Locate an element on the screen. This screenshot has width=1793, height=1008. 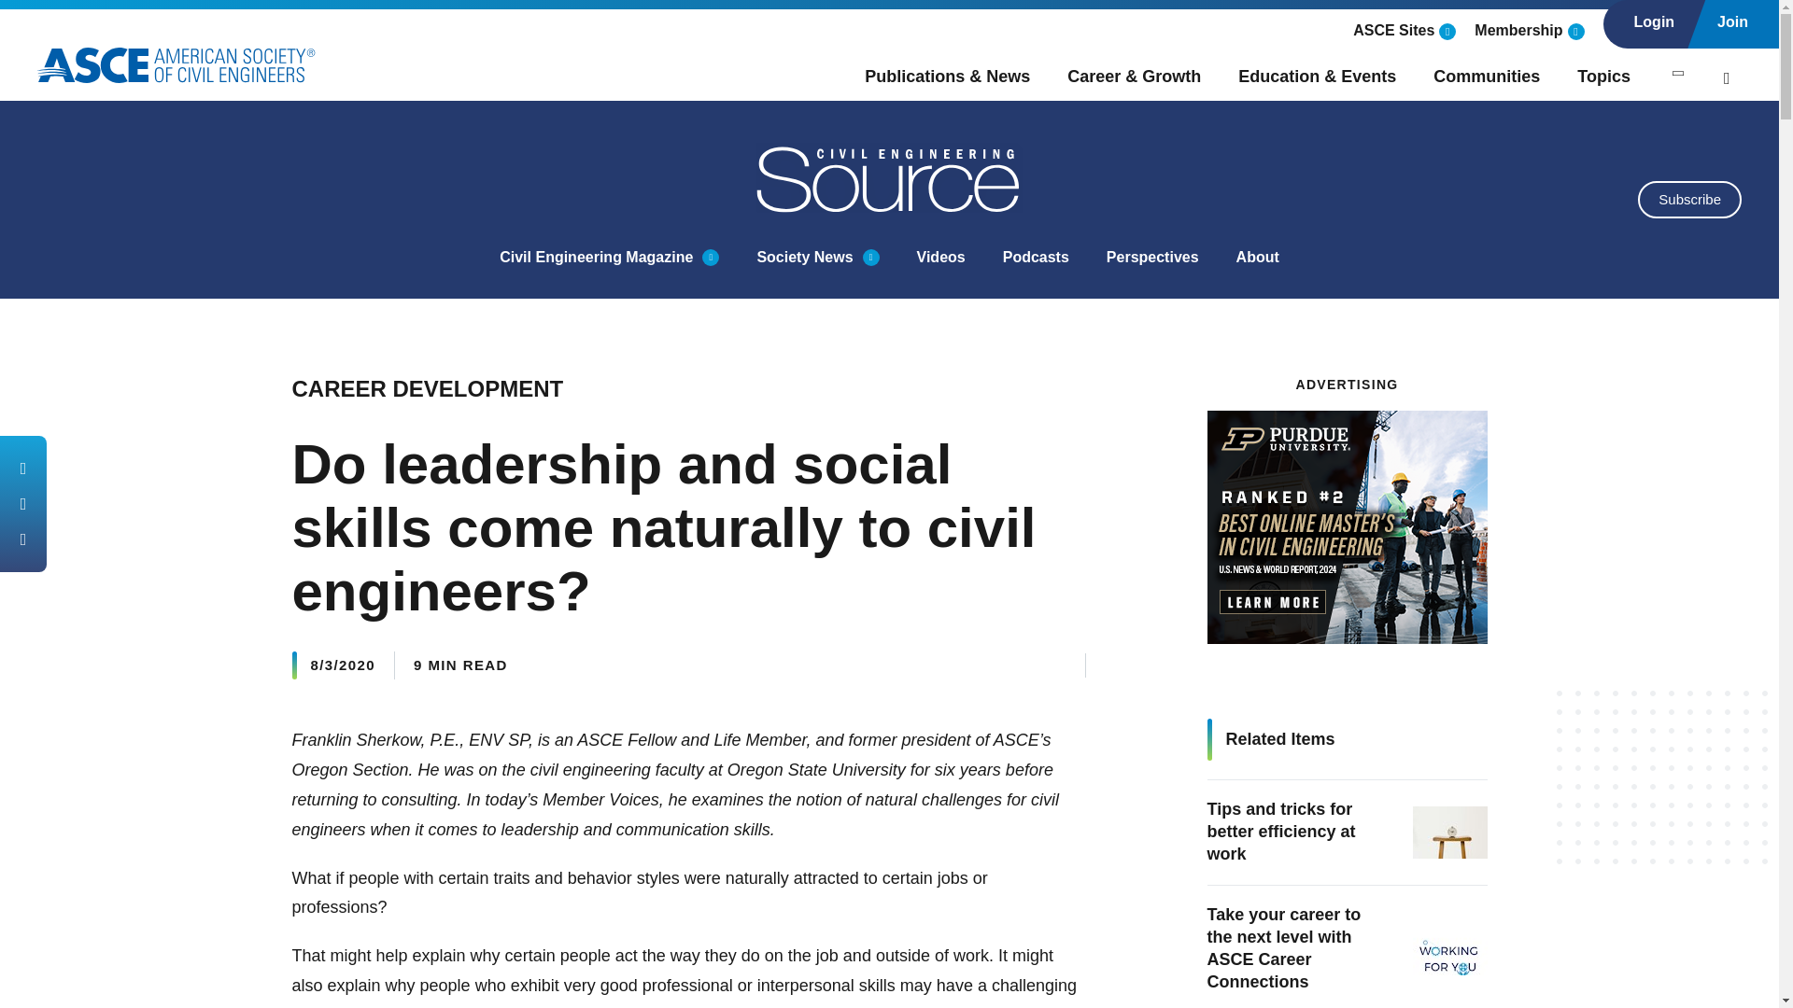
Civil Engineering Magazine is located at coordinates (596, 258).